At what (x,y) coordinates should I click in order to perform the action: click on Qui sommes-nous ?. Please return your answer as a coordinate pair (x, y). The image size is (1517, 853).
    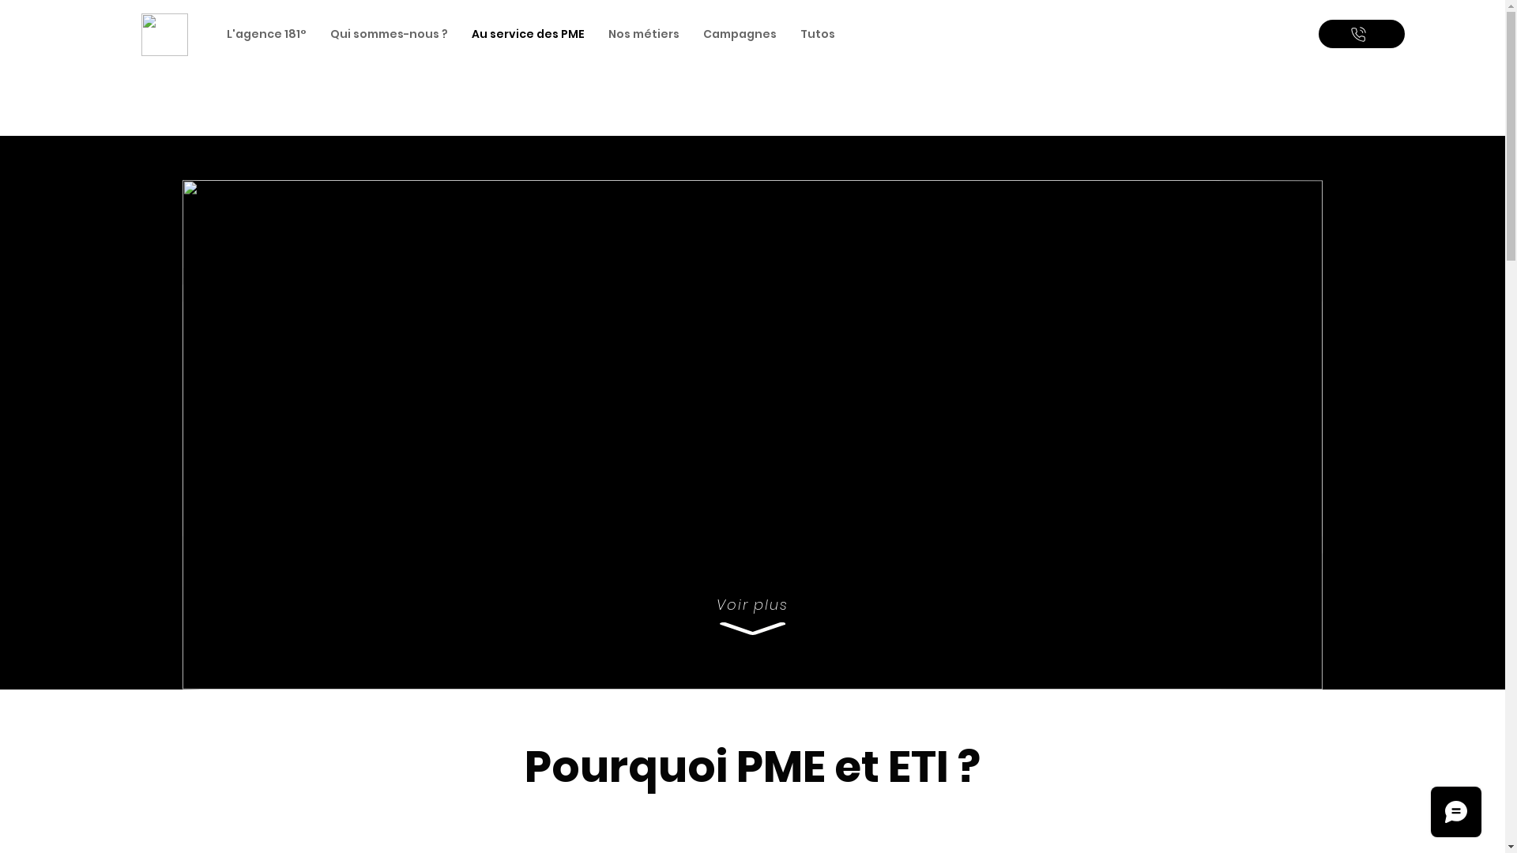
    Looking at the image, I should click on (389, 35).